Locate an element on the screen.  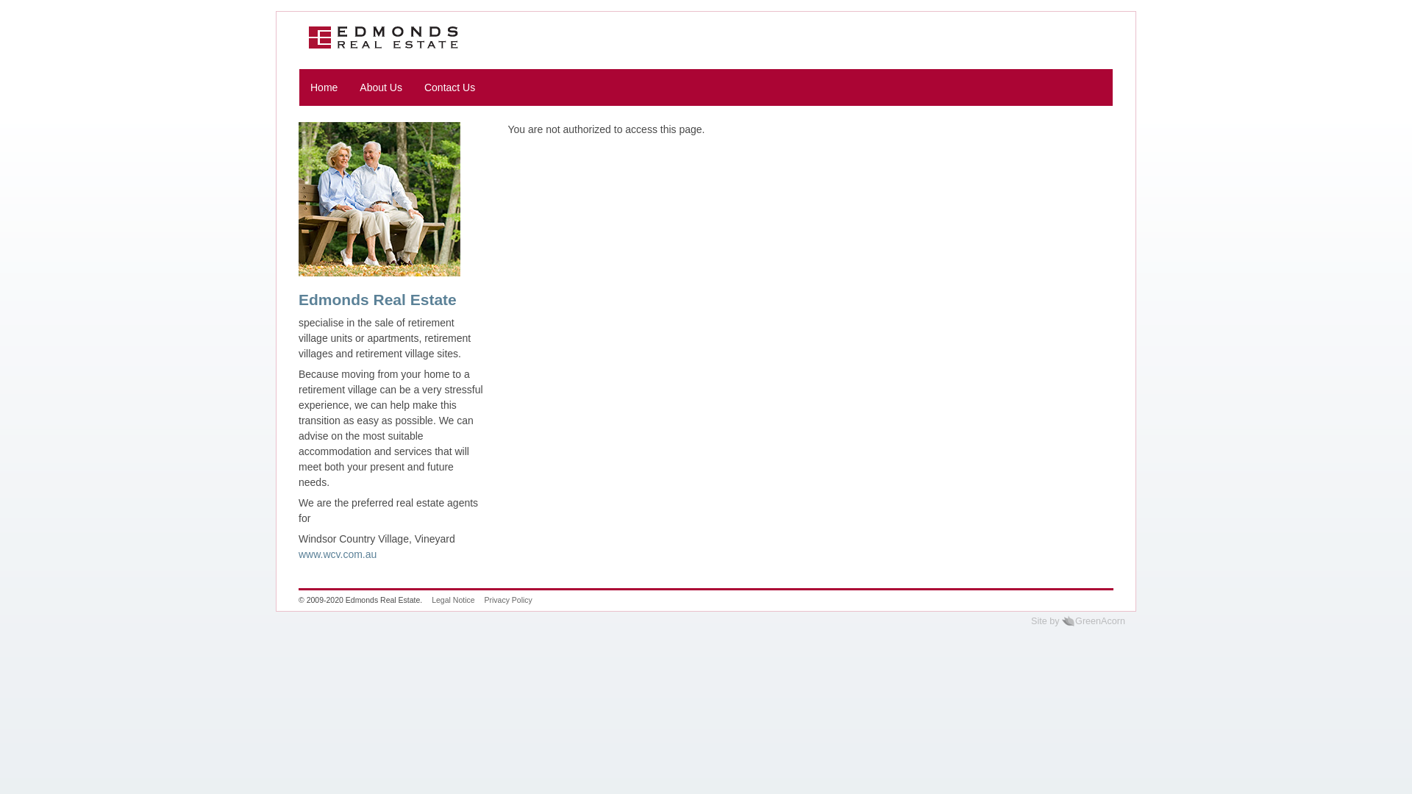
Contact Us is located at coordinates (450, 87).